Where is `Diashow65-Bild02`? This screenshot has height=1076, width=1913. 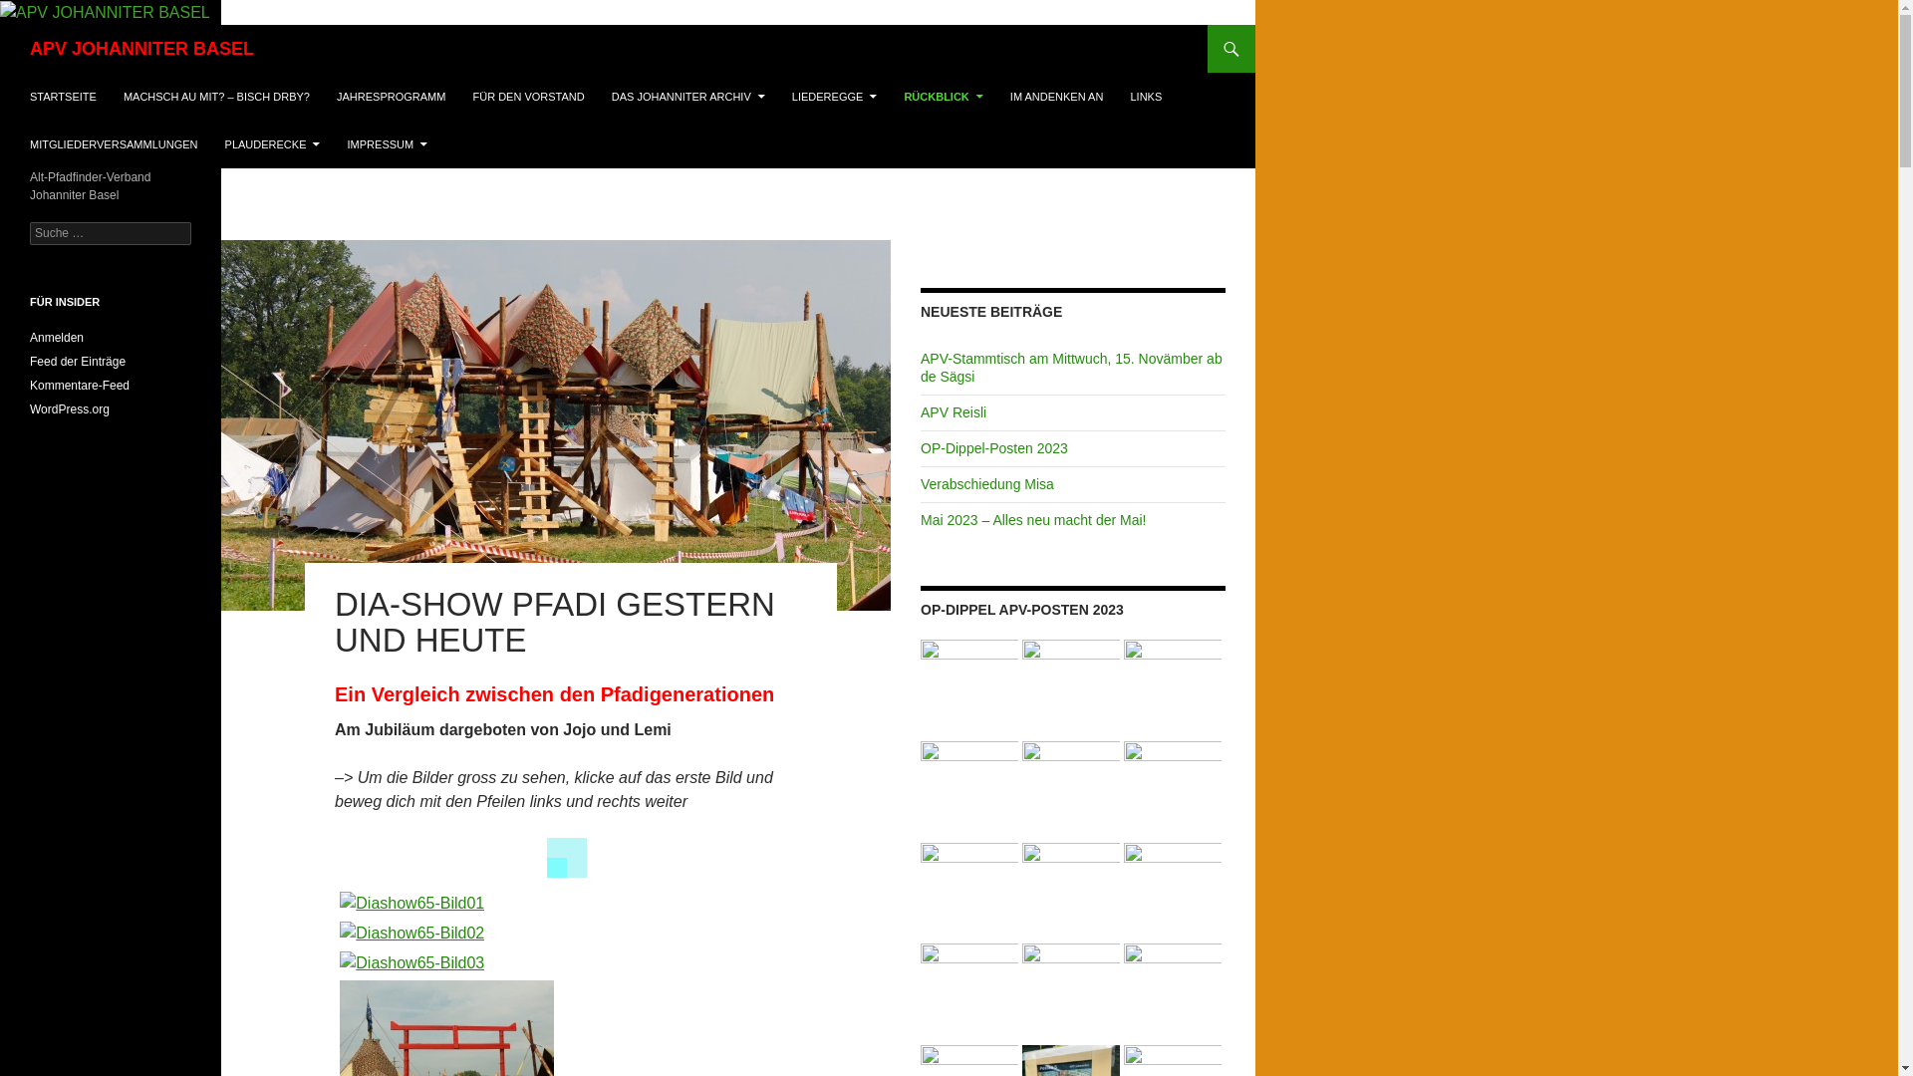
Diashow65-Bild02 is located at coordinates (412, 934).